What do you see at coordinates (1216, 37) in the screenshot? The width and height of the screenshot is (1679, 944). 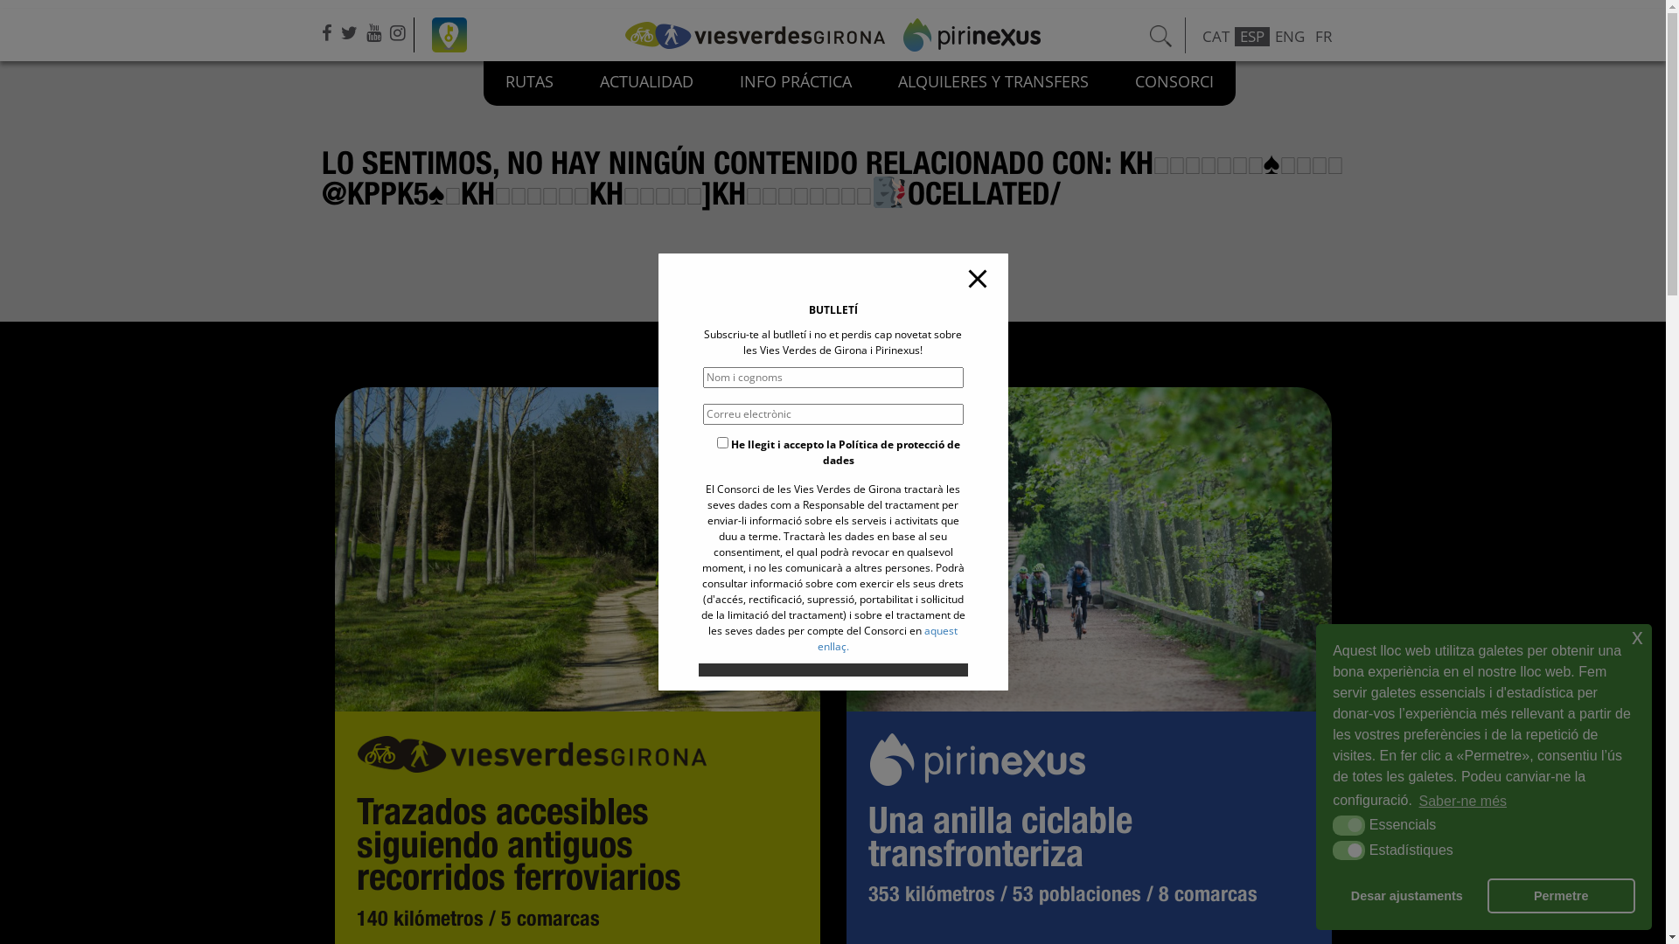 I see `CAT` at bounding box center [1216, 37].